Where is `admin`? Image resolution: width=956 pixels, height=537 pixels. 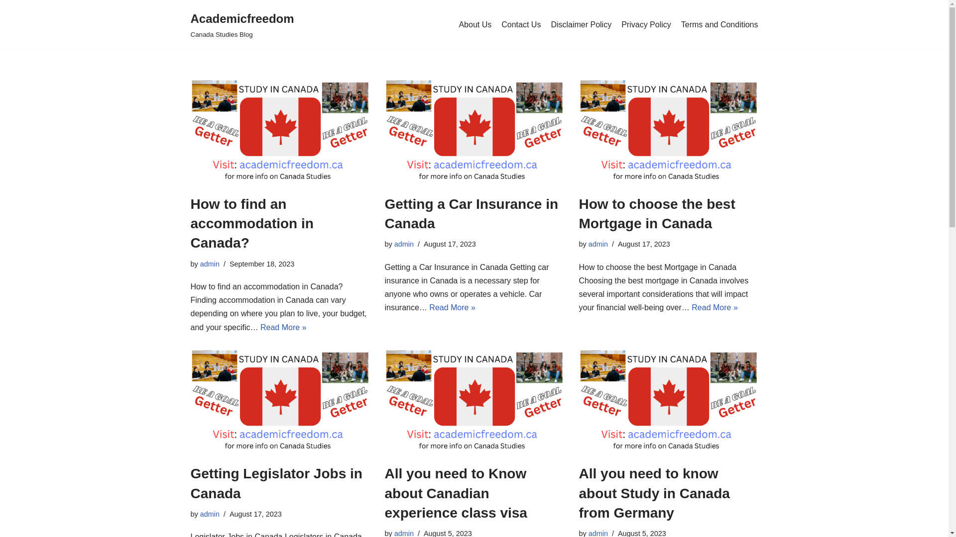
admin is located at coordinates (404, 244).